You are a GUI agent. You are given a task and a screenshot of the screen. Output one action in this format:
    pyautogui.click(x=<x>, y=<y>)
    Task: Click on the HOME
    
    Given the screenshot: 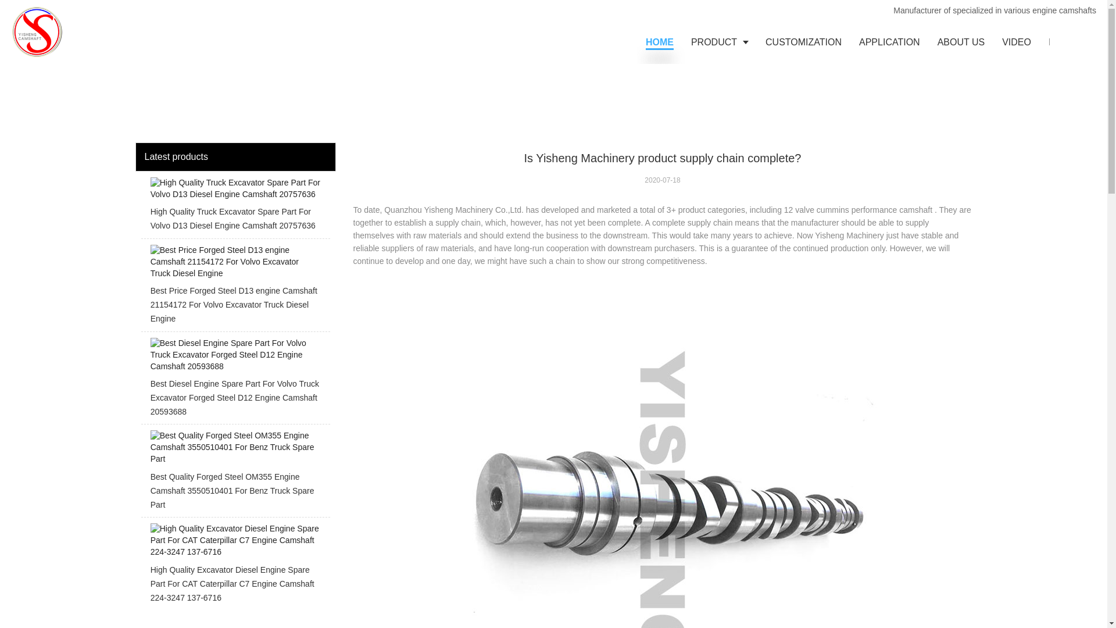 What is the action you would take?
    pyautogui.click(x=659, y=42)
    